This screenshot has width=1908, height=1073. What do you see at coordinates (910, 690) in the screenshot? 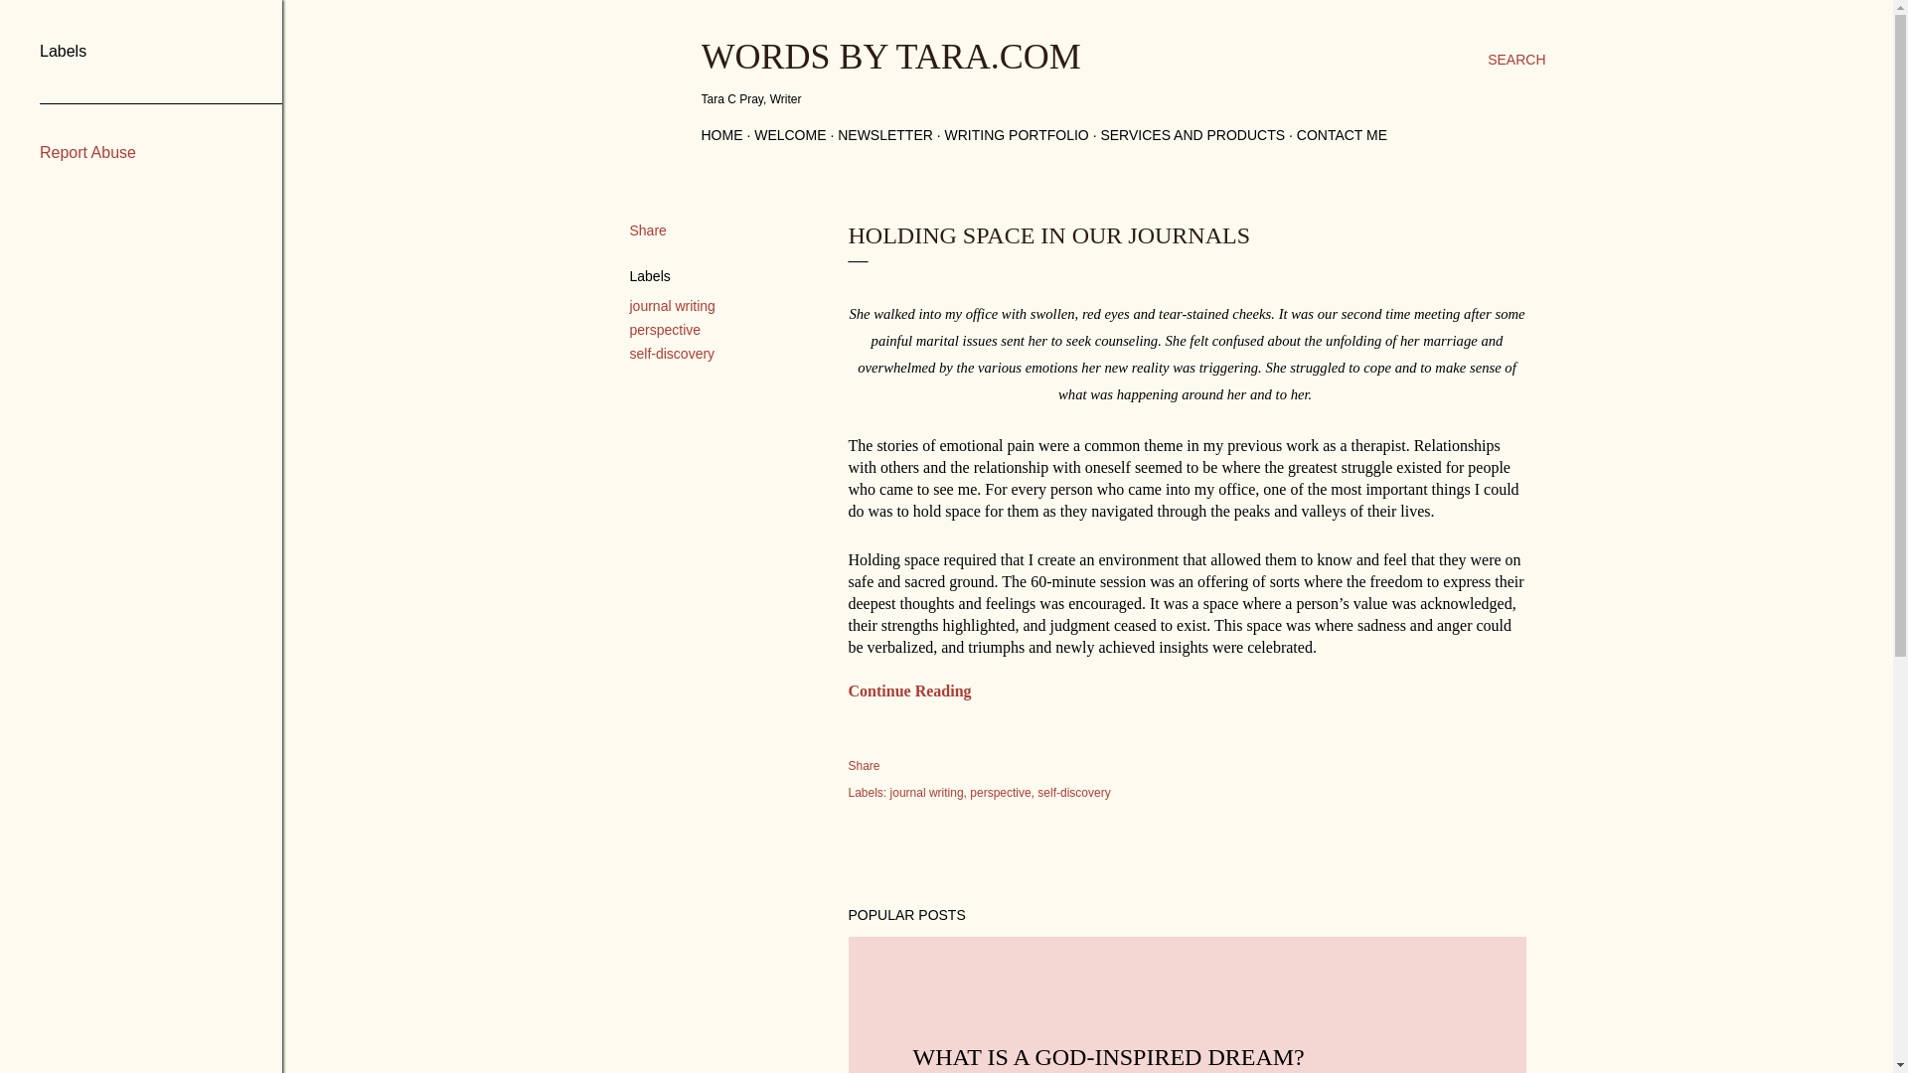
I see `Continue Reading` at bounding box center [910, 690].